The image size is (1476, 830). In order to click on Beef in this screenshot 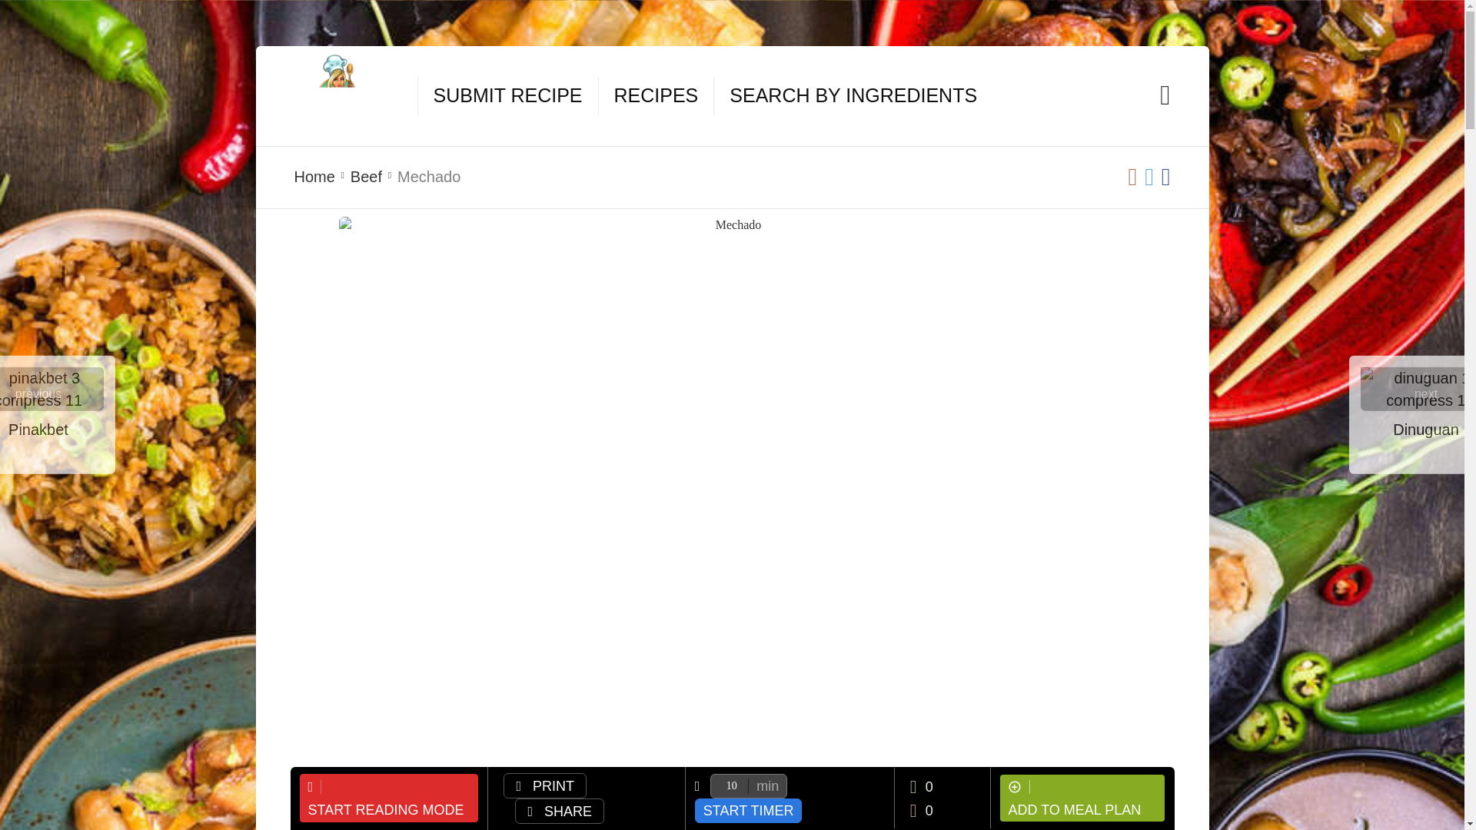, I will do `click(366, 177)`.